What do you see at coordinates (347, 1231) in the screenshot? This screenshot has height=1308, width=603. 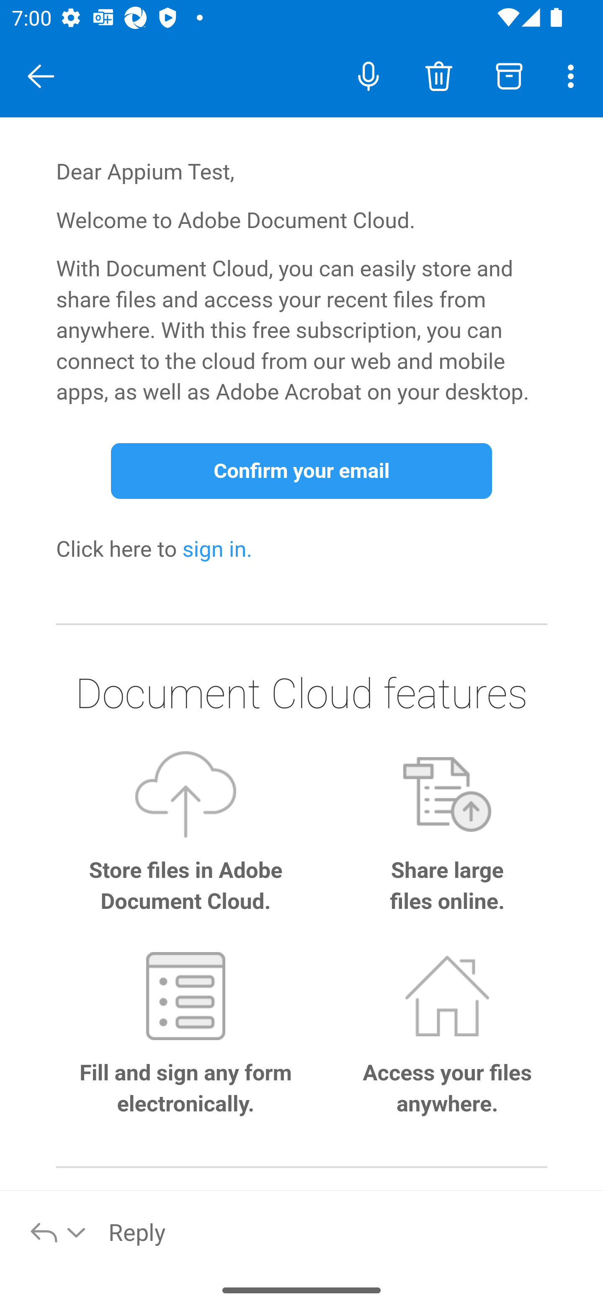 I see `Reply` at bounding box center [347, 1231].